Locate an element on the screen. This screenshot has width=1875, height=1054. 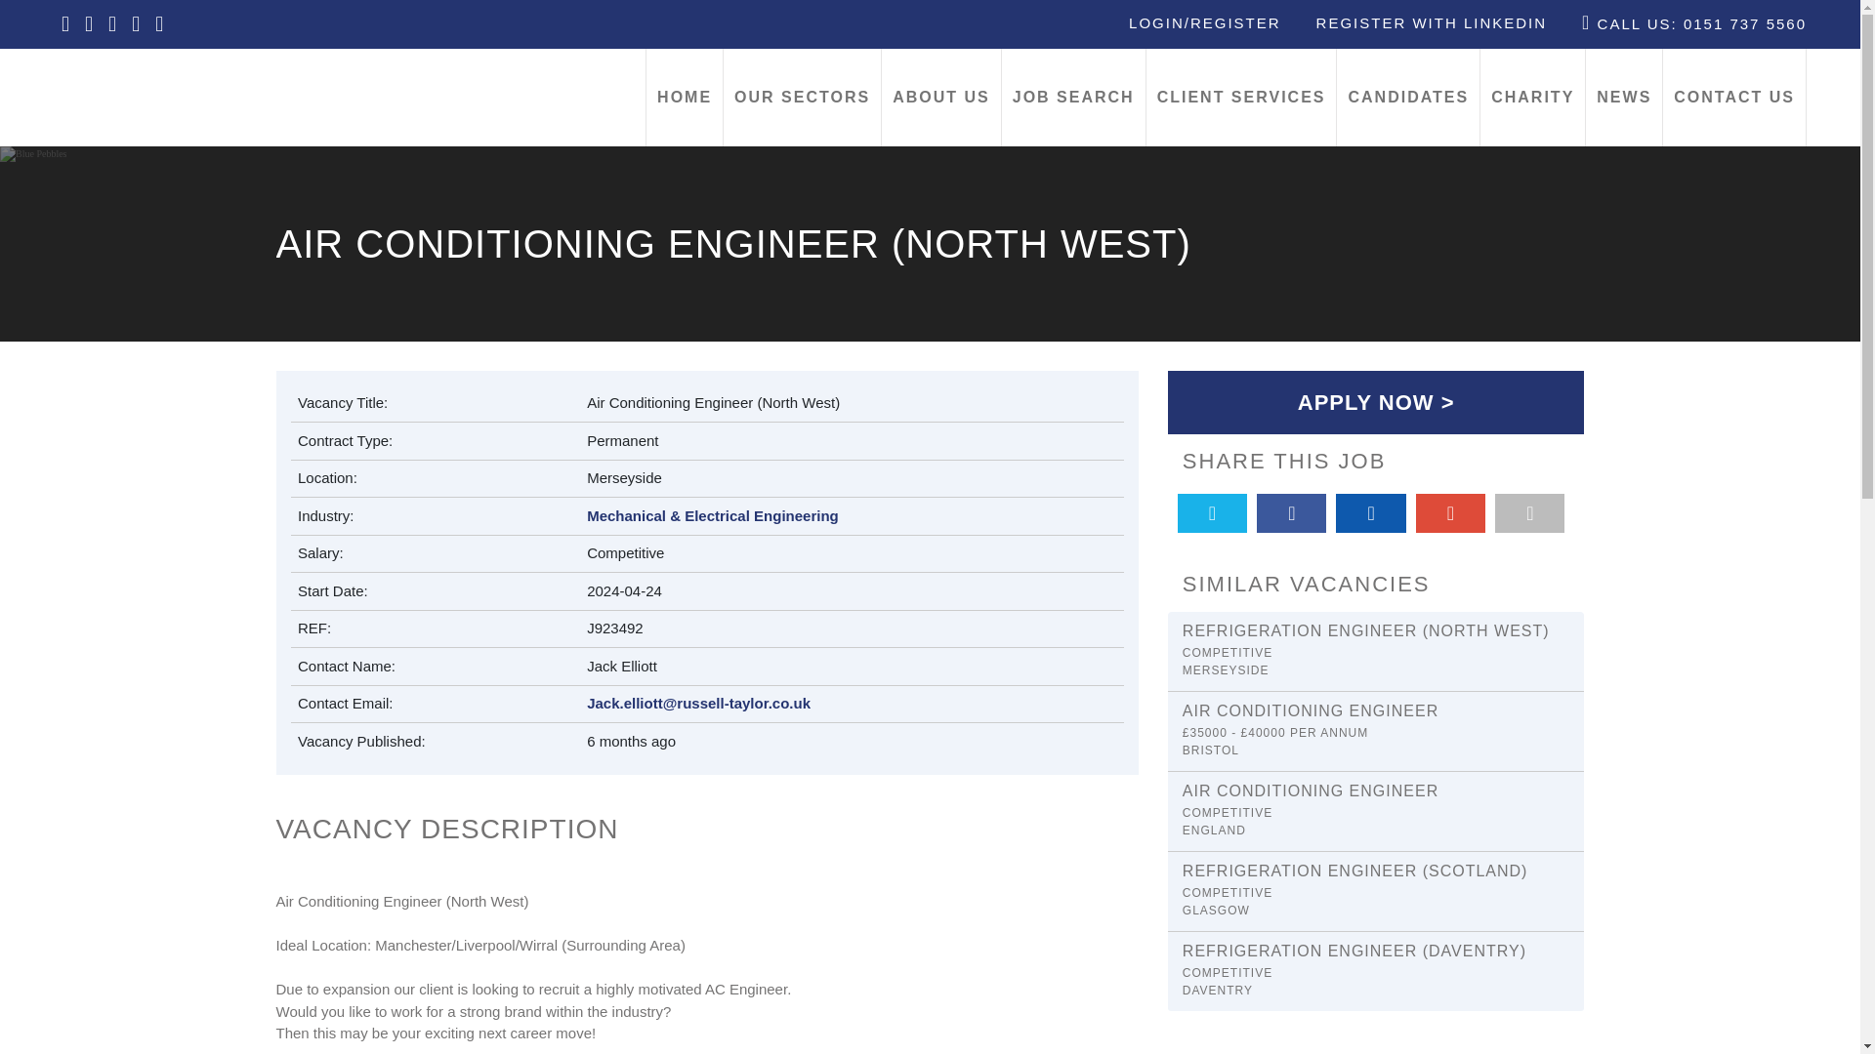
REGISTER WITH LINKEDIN is located at coordinates (1432, 23).